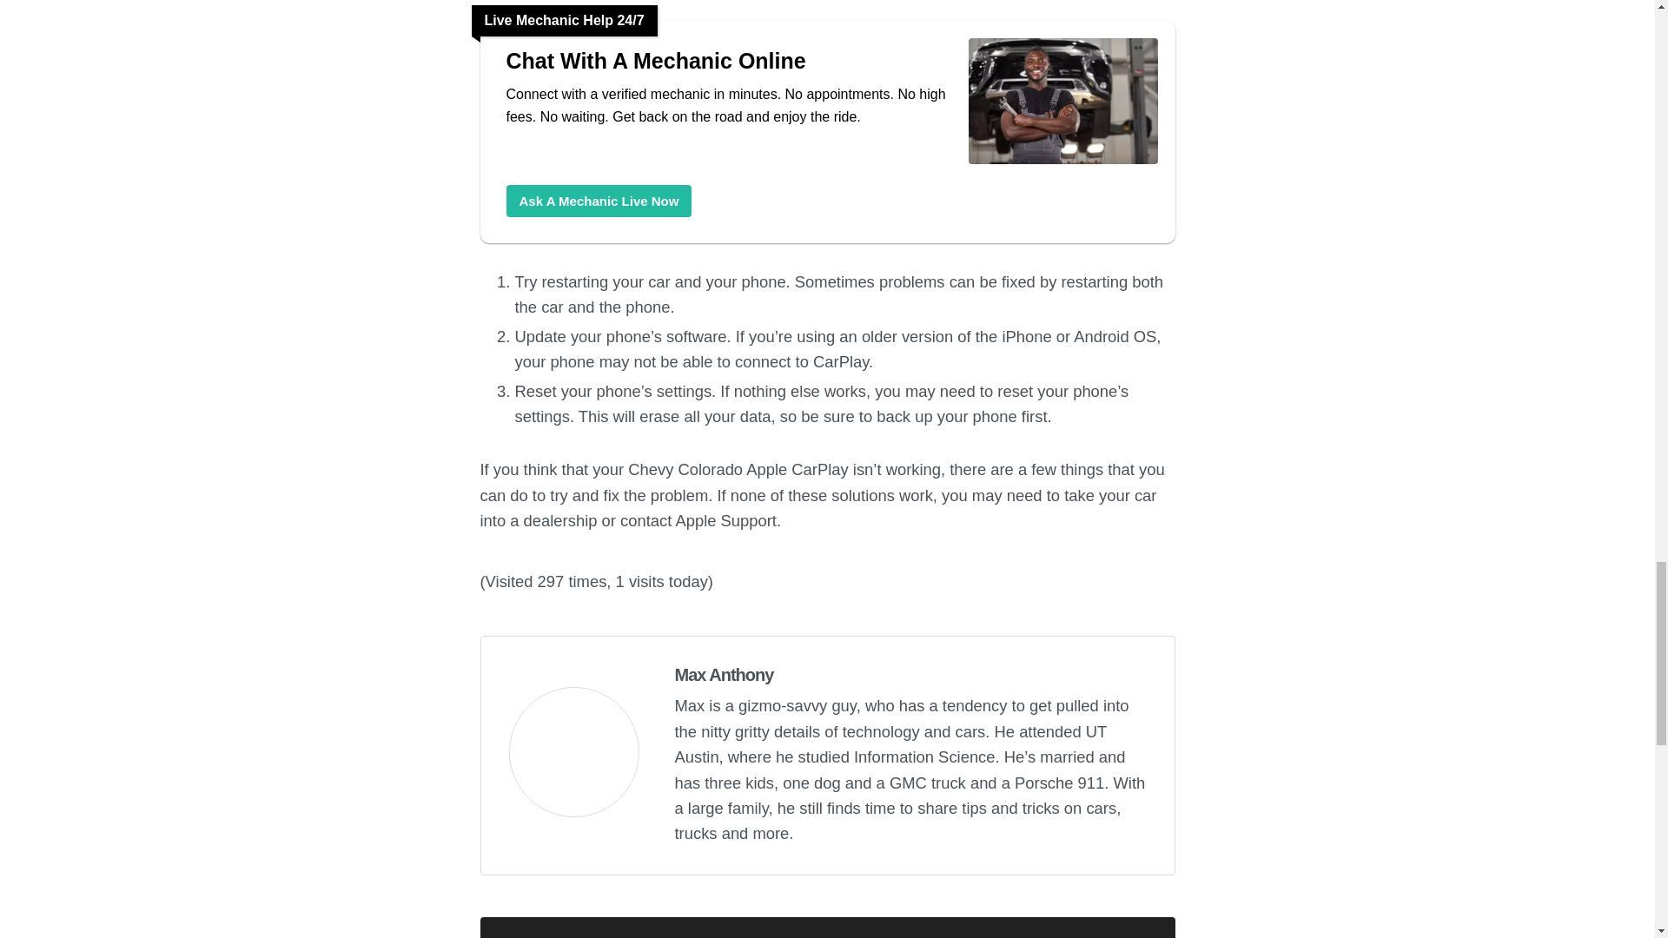 The width and height of the screenshot is (1668, 938). I want to click on Ask A Mechanic Live Now, so click(598, 200).